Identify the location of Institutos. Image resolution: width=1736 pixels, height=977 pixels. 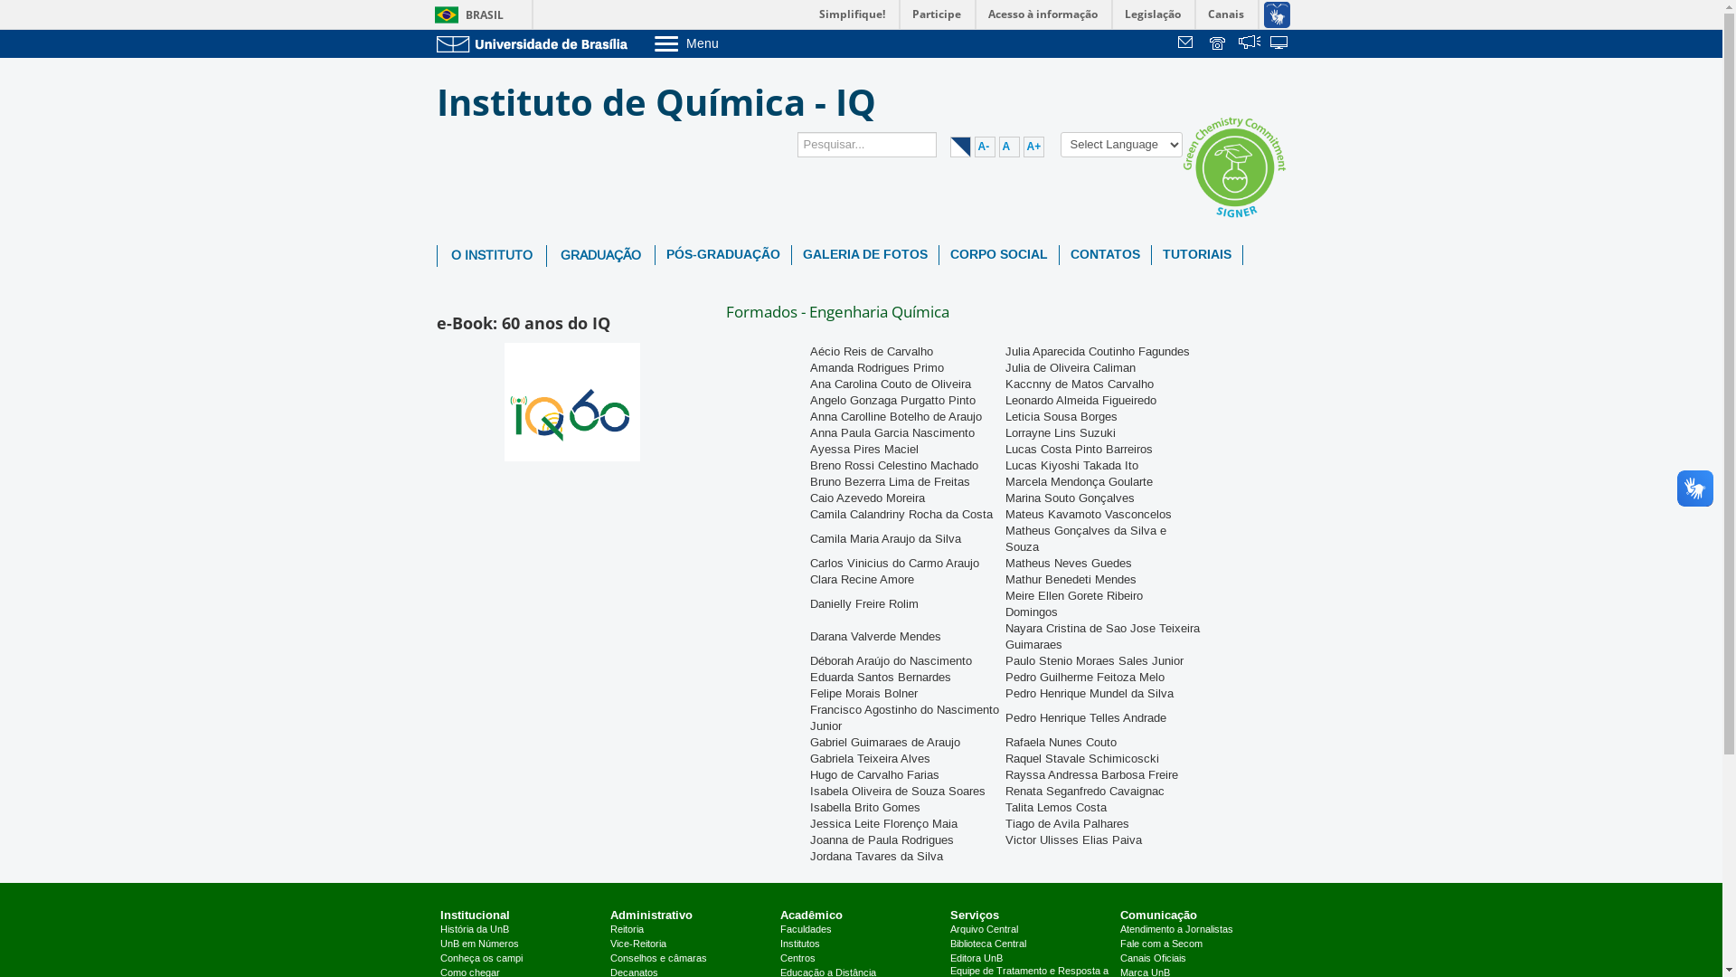
(800, 944).